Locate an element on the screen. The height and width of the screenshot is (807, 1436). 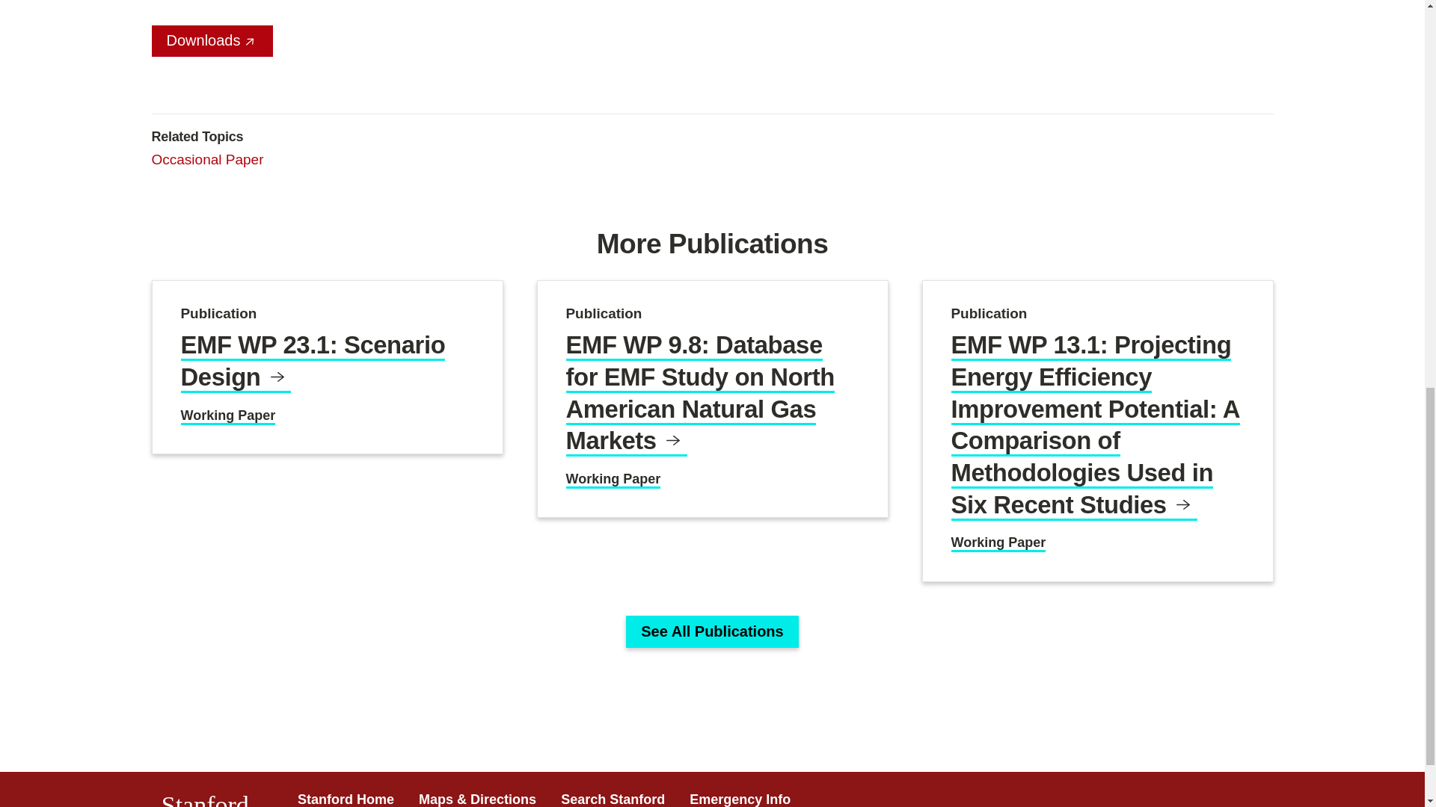
Working Paper is located at coordinates (998, 543).